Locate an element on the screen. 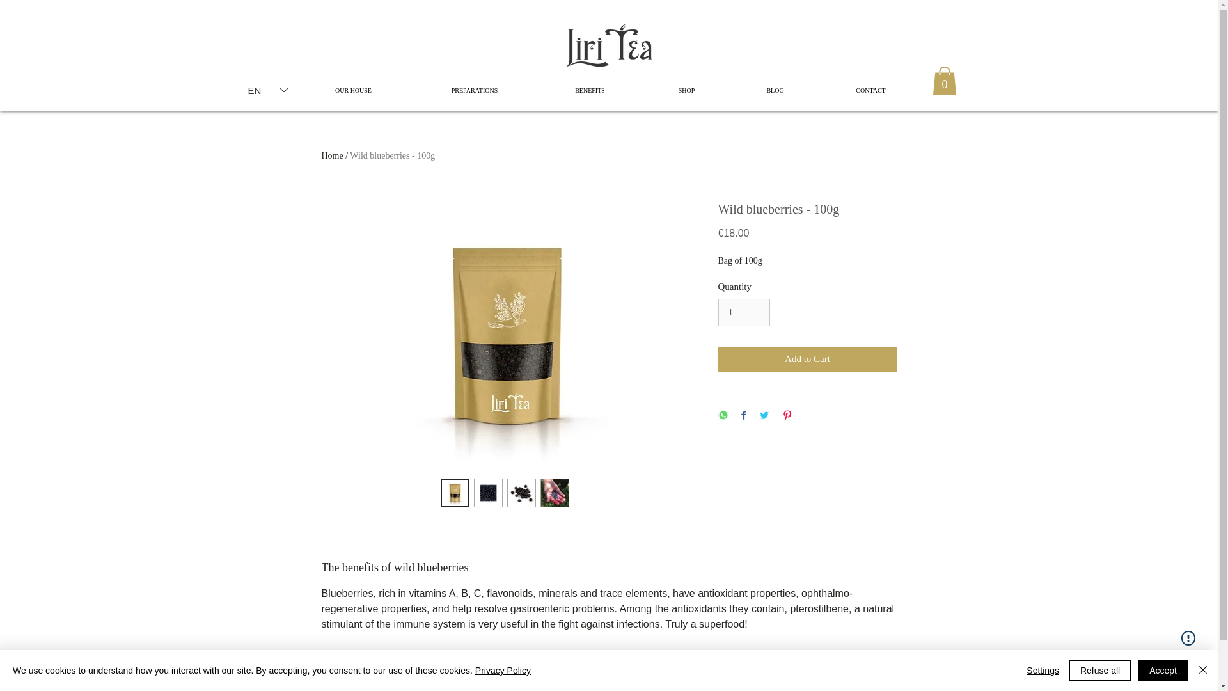  Privacy Policy is located at coordinates (503, 671).